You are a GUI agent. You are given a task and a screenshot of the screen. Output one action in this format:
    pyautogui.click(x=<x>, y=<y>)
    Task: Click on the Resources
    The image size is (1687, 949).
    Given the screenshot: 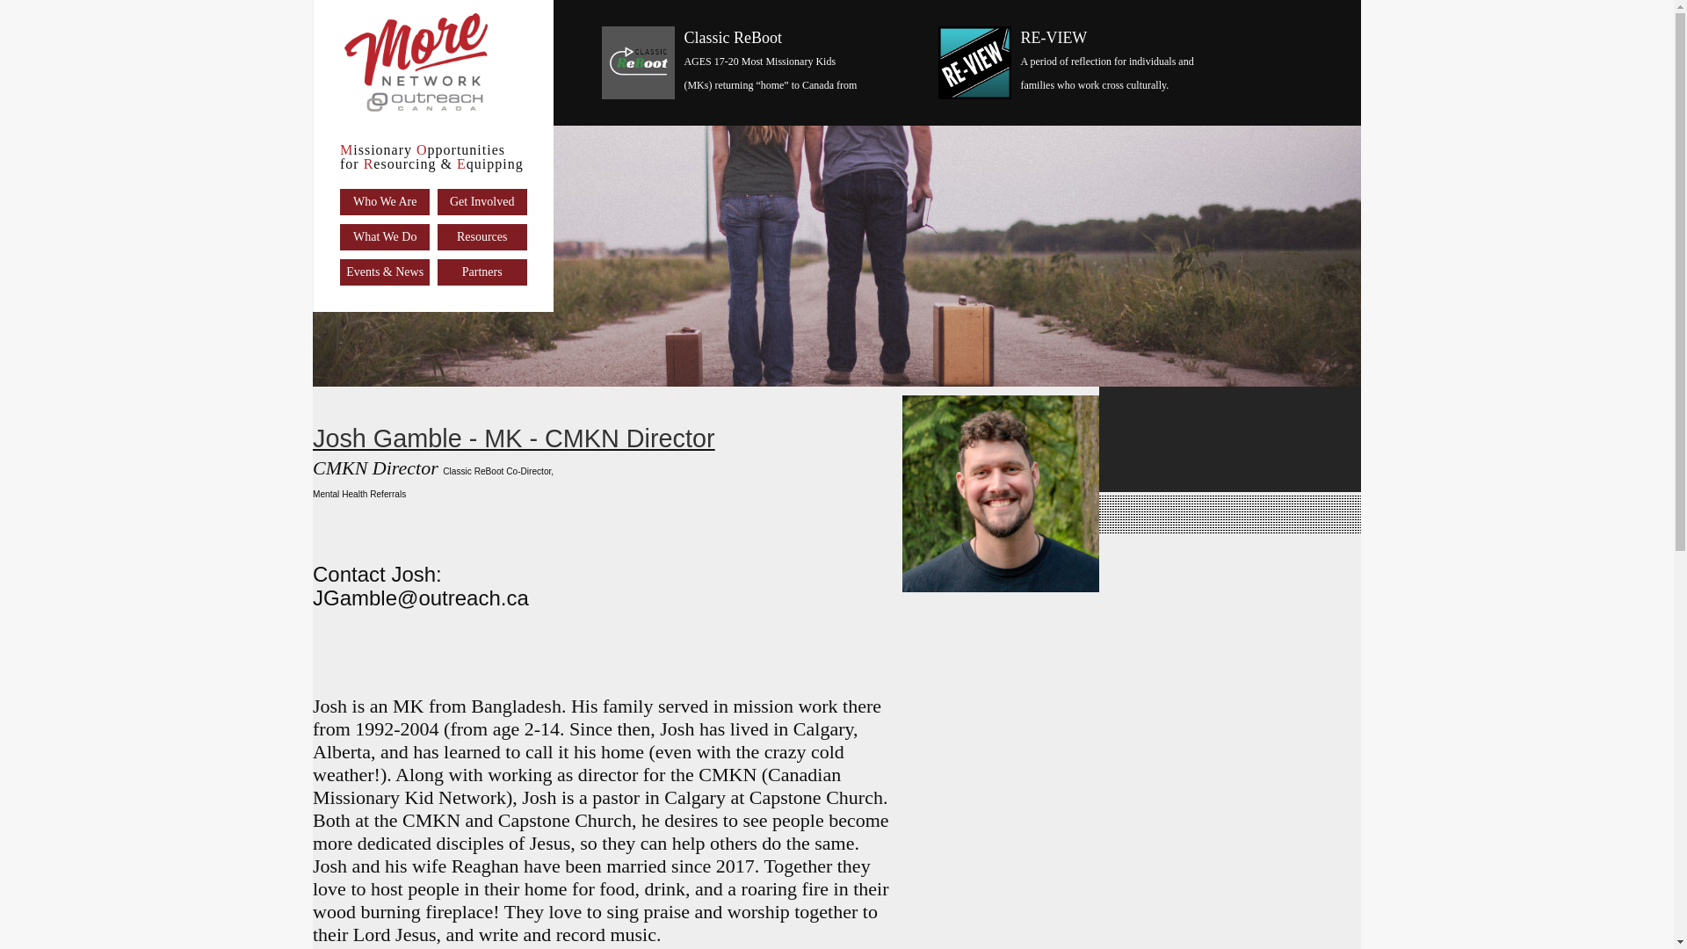 What is the action you would take?
    pyautogui.click(x=481, y=237)
    